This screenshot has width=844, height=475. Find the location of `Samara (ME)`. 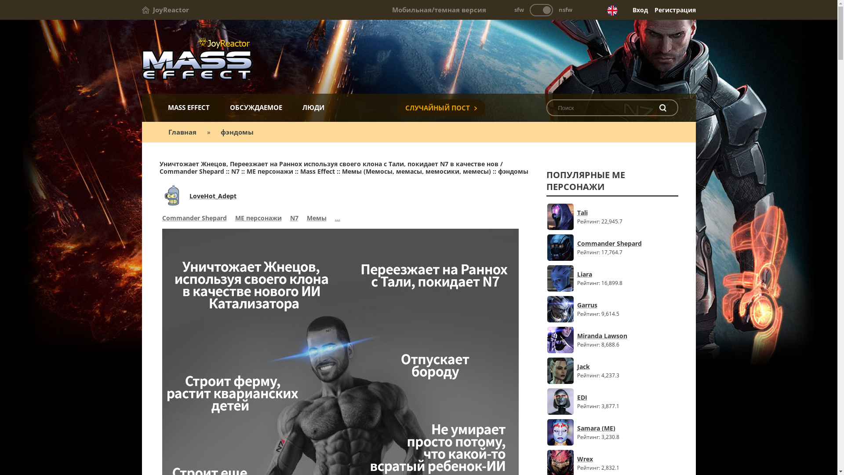

Samara (ME) is located at coordinates (609, 428).